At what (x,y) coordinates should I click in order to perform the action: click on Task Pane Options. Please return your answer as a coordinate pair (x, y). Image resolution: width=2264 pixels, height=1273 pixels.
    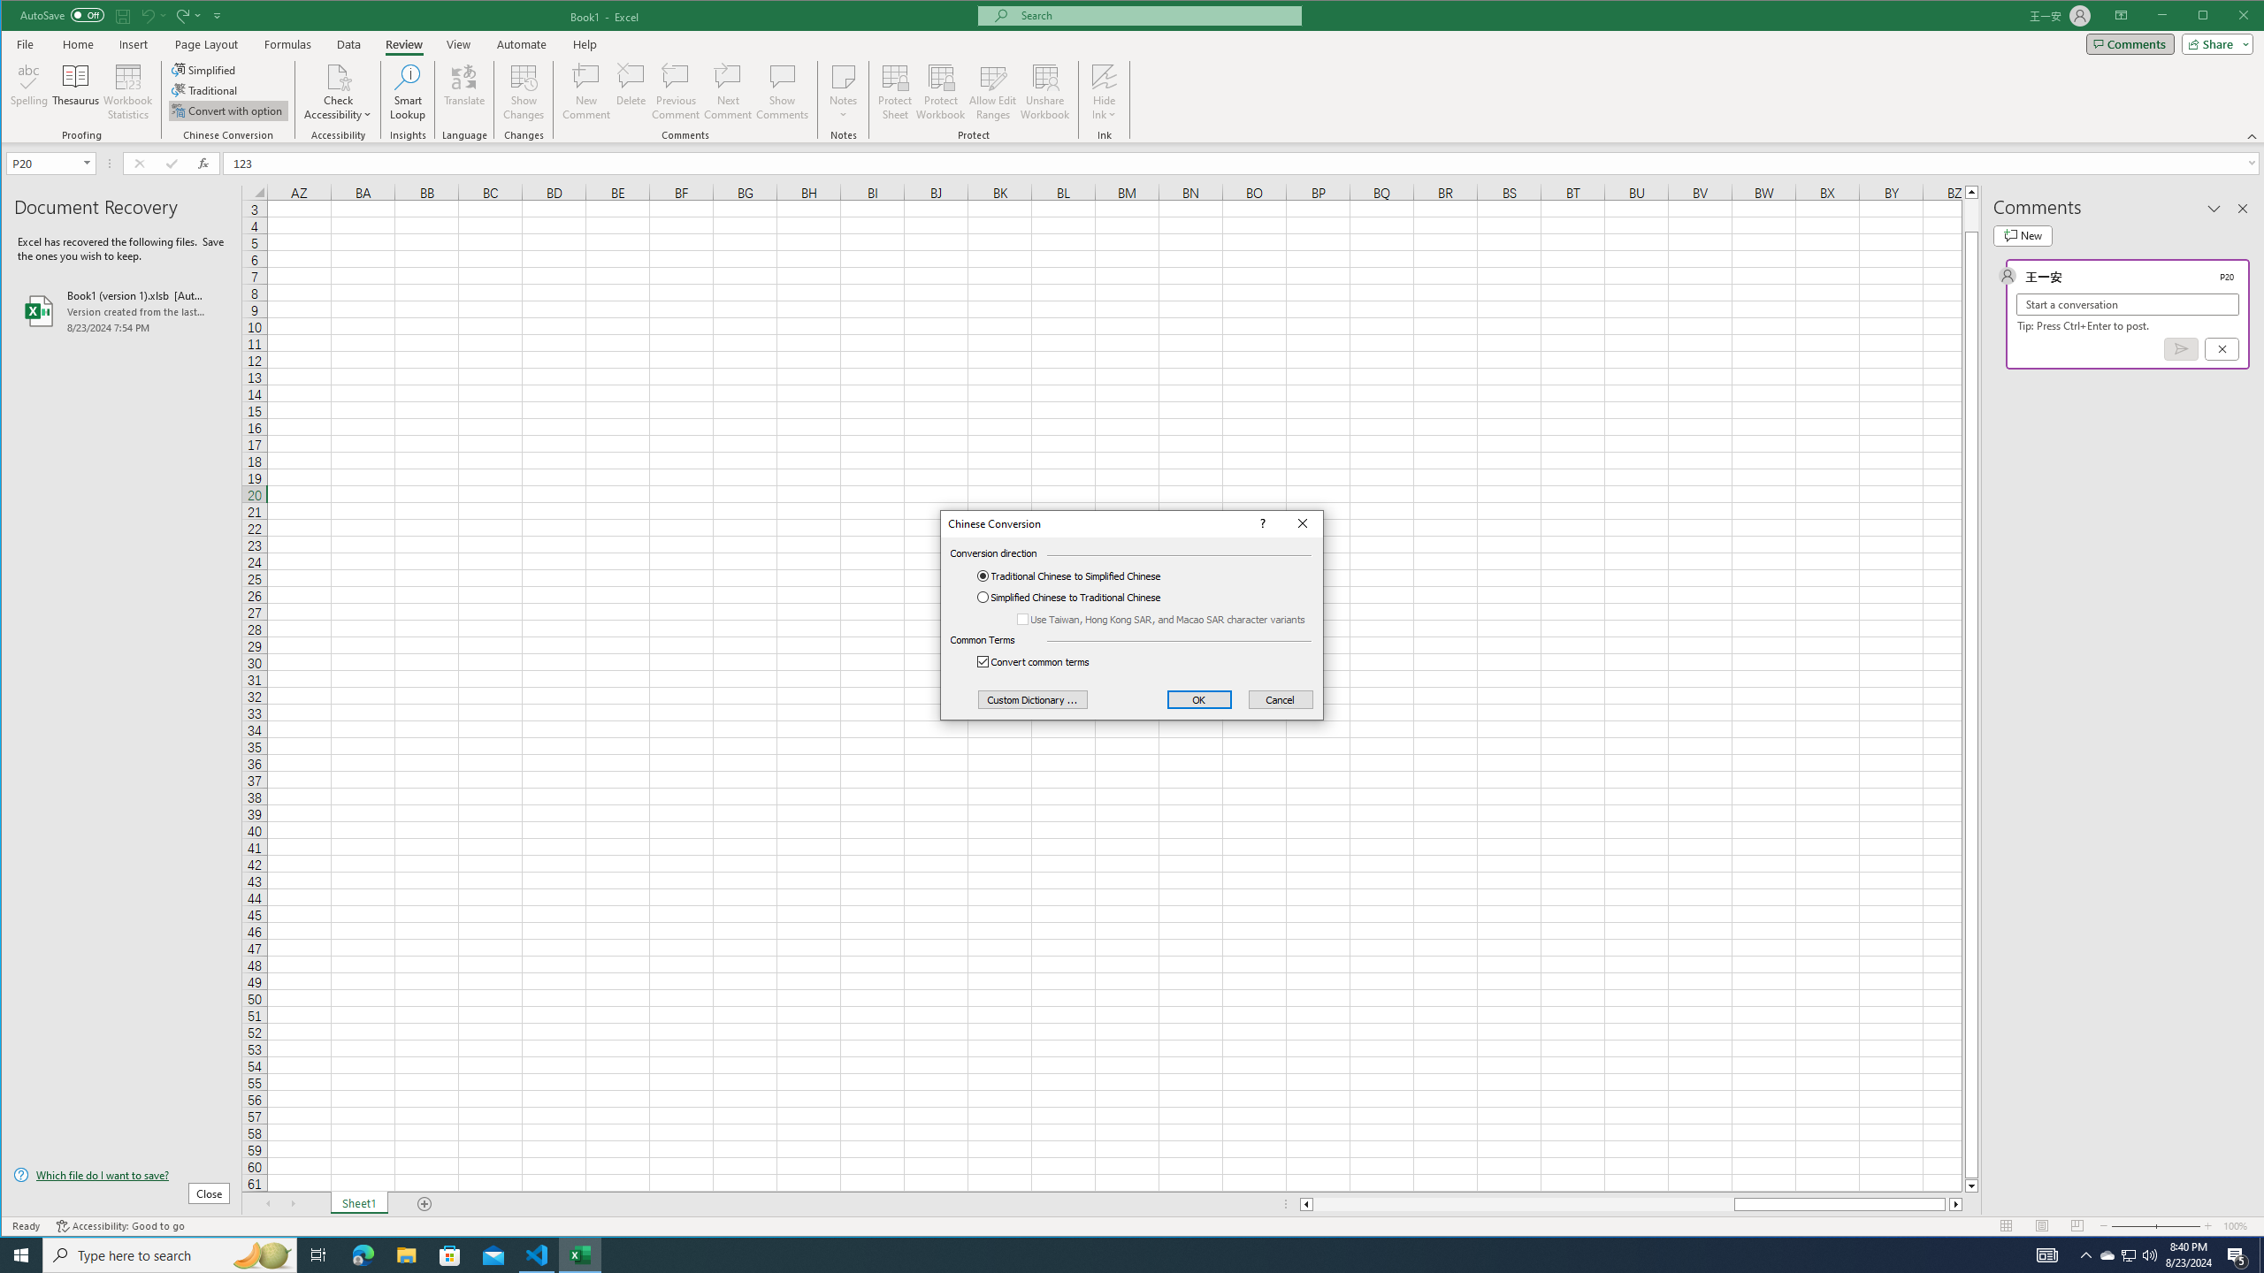
    Looking at the image, I should click on (2214, 209).